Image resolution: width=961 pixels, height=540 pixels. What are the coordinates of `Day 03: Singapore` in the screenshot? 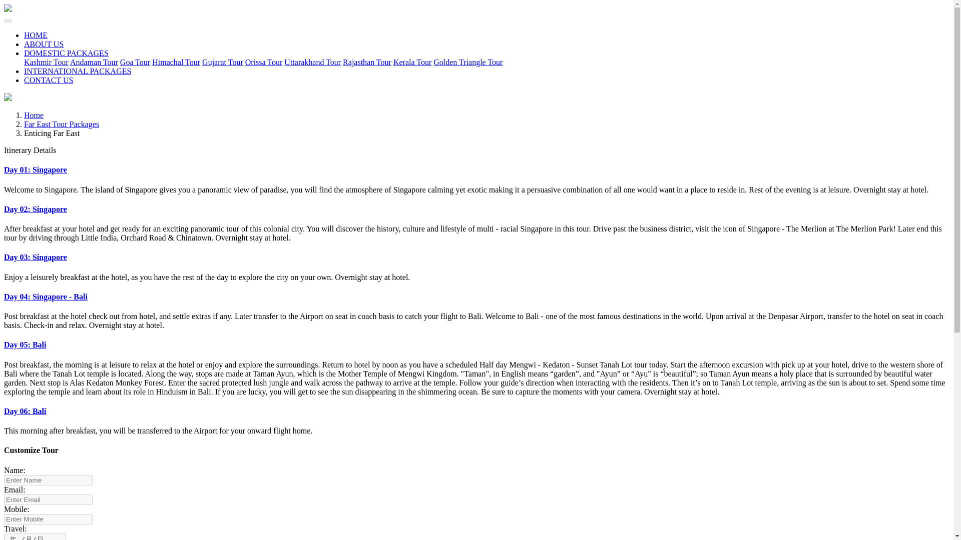 It's located at (35, 257).